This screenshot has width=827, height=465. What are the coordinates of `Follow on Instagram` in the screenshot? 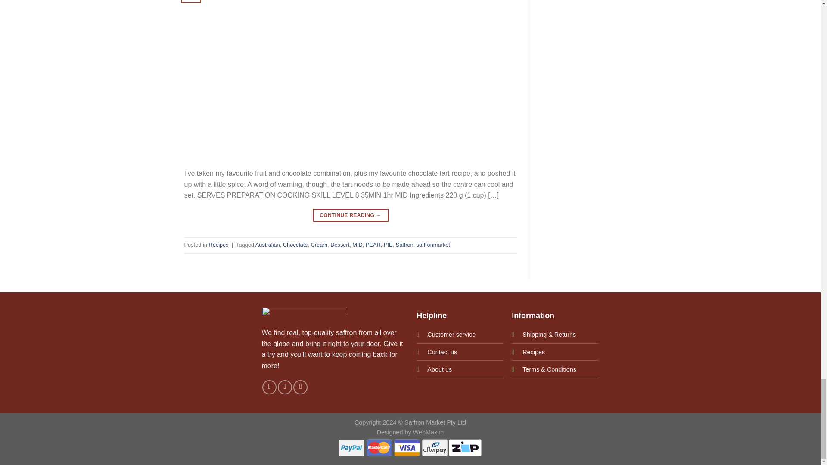 It's located at (285, 387).